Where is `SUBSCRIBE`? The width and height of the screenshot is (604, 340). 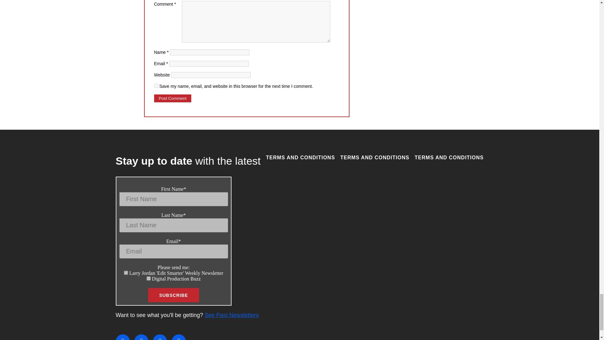
SUBSCRIBE is located at coordinates (173, 295).